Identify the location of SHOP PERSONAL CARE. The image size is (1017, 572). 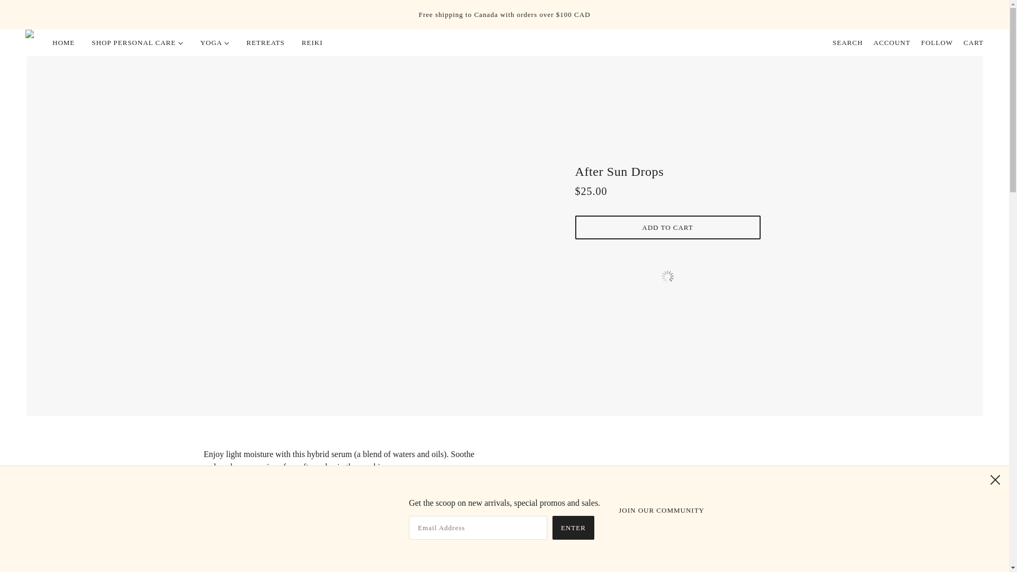
(138, 42).